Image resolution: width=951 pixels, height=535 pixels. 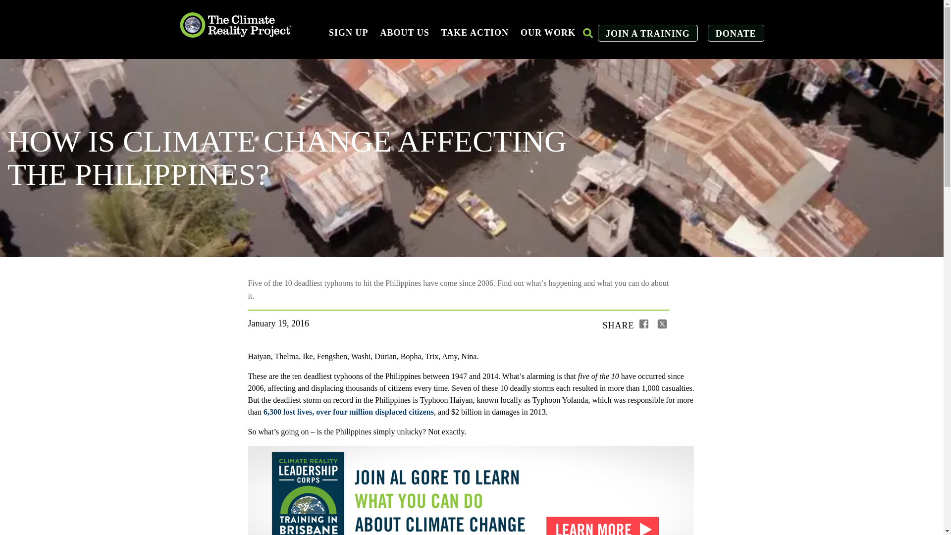 I want to click on JOIN A TRAINING, so click(x=648, y=34).